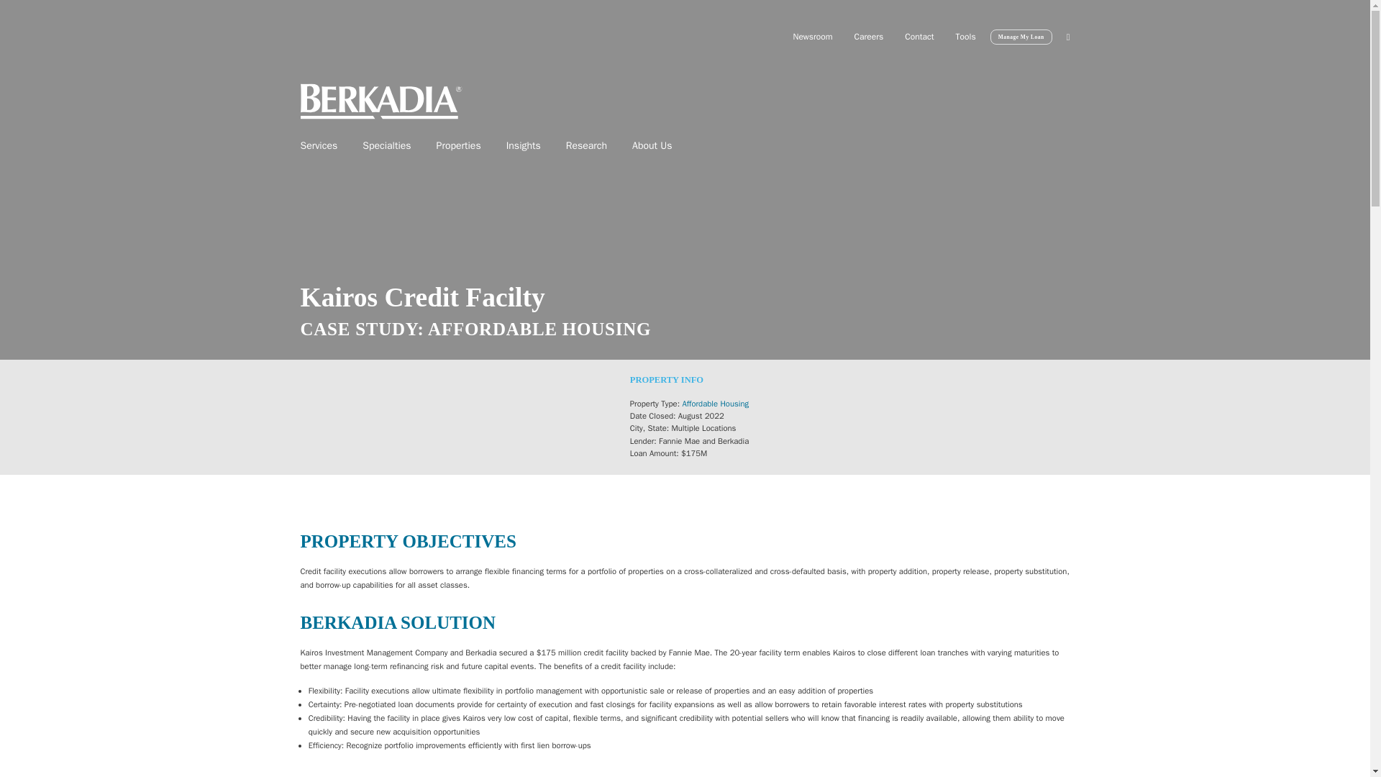  Describe the element at coordinates (919, 36) in the screenshot. I see `Contact` at that location.